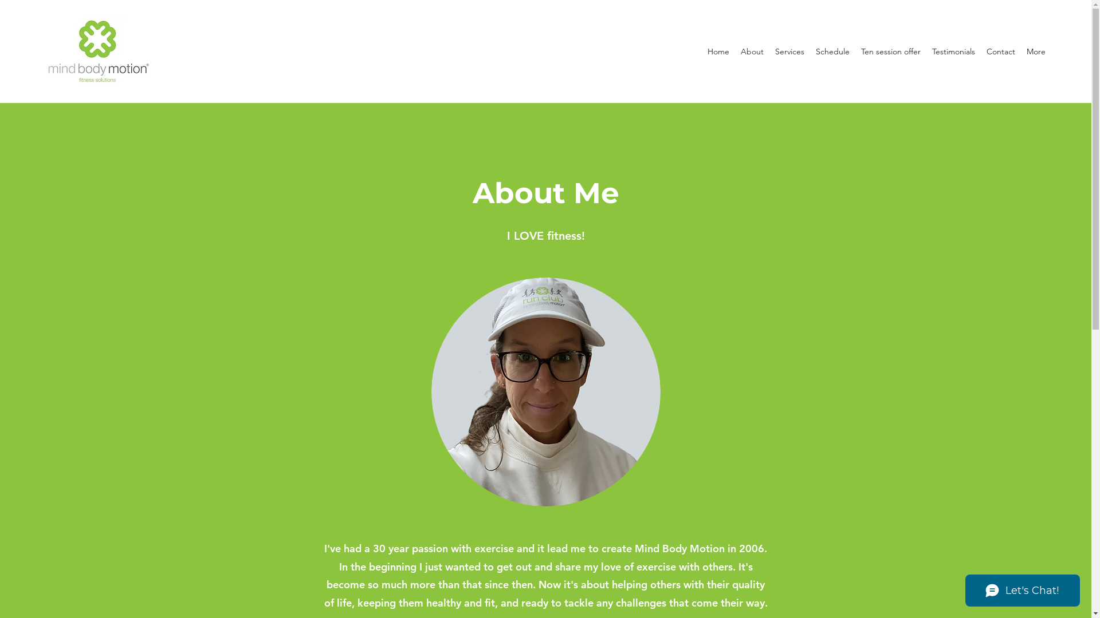  What do you see at coordinates (891, 51) in the screenshot?
I see `Ten session offer` at bounding box center [891, 51].